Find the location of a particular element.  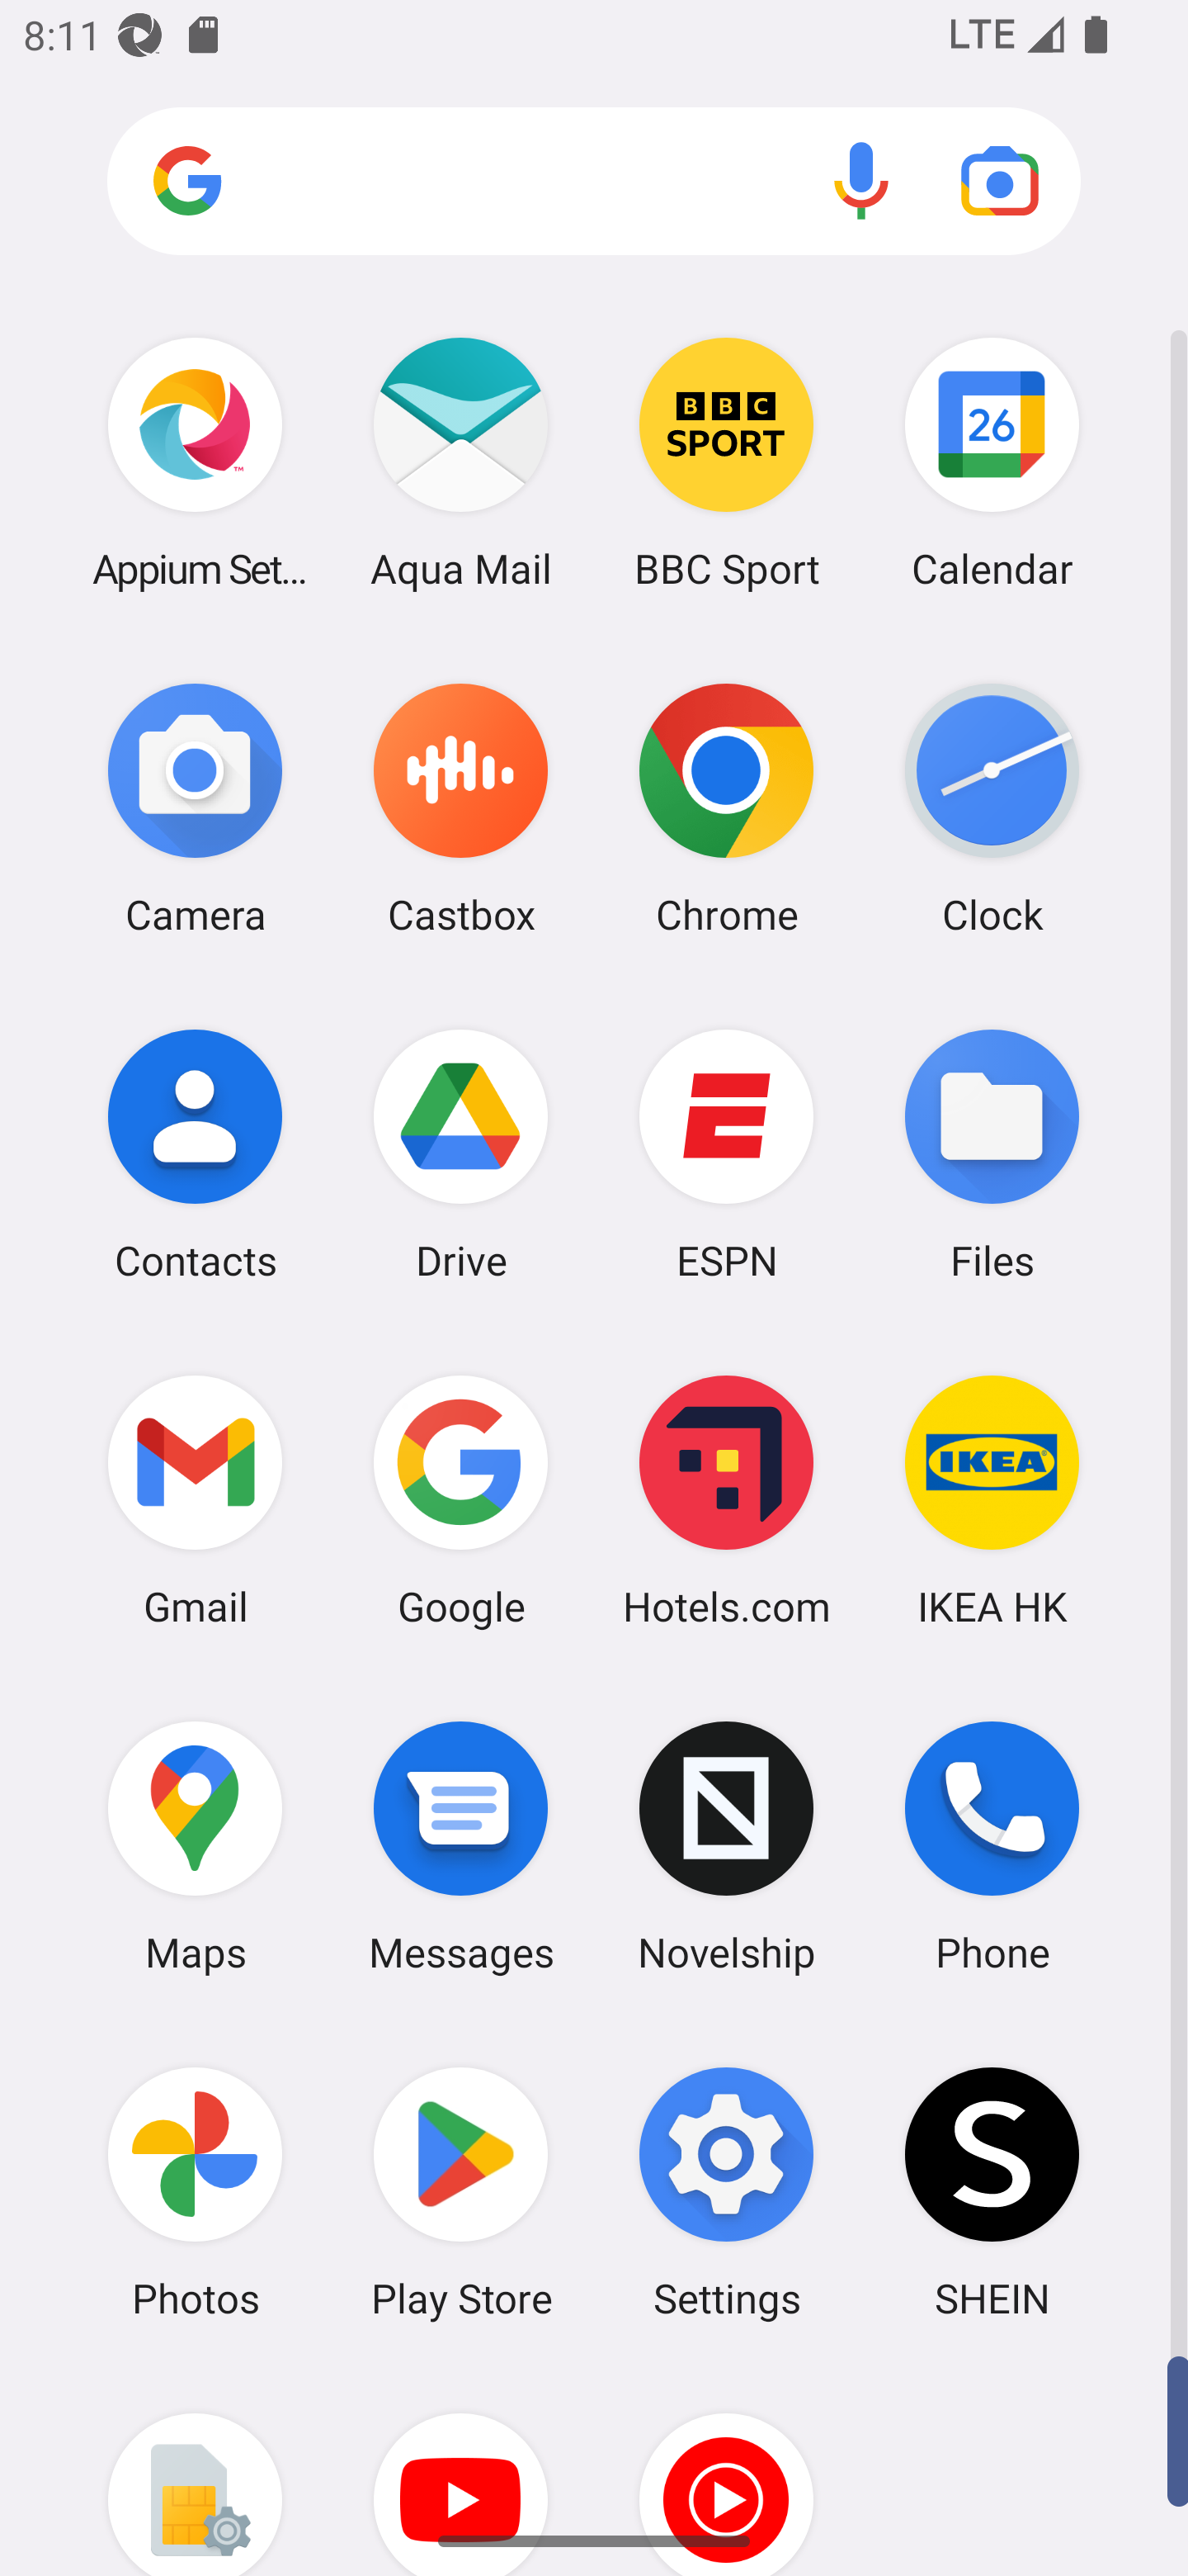

Castbox is located at coordinates (460, 808).